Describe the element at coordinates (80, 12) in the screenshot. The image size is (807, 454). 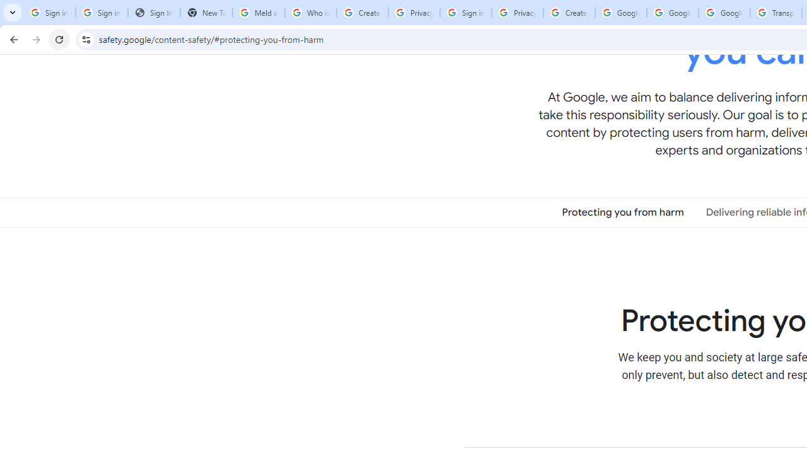
I see `Tools` at that location.